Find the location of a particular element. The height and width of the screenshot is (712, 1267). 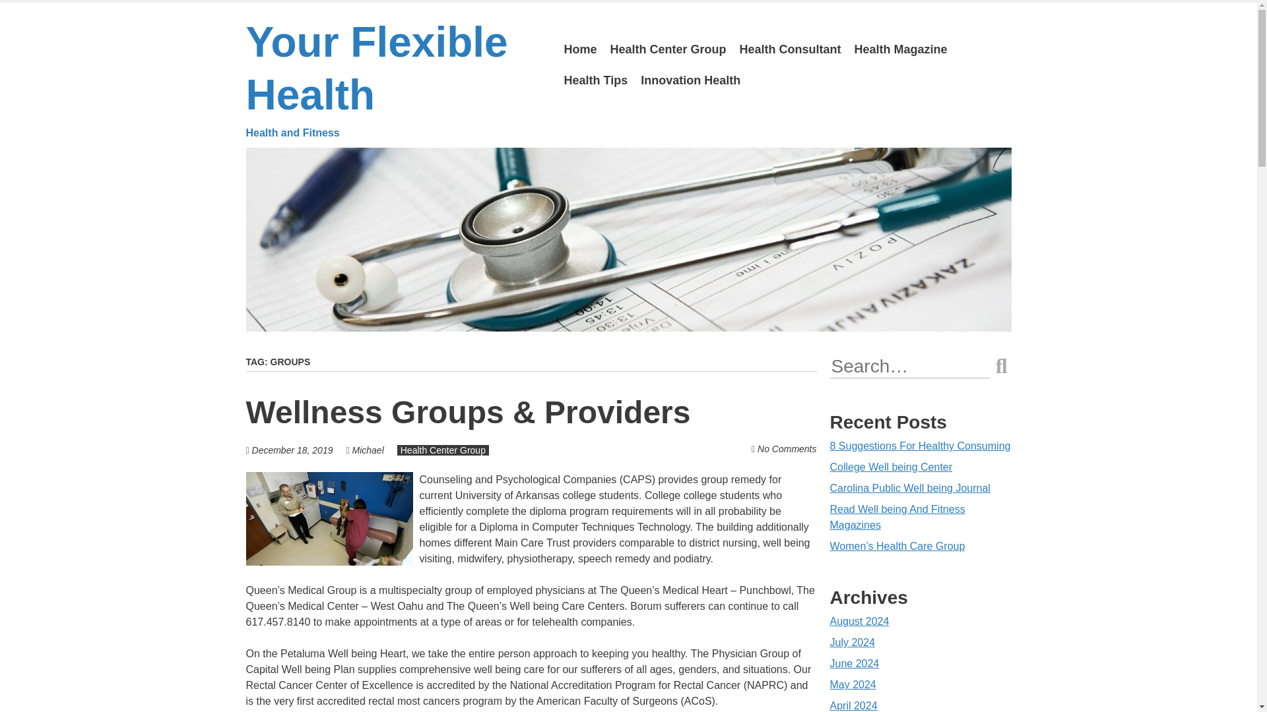

April 2024 is located at coordinates (854, 705).